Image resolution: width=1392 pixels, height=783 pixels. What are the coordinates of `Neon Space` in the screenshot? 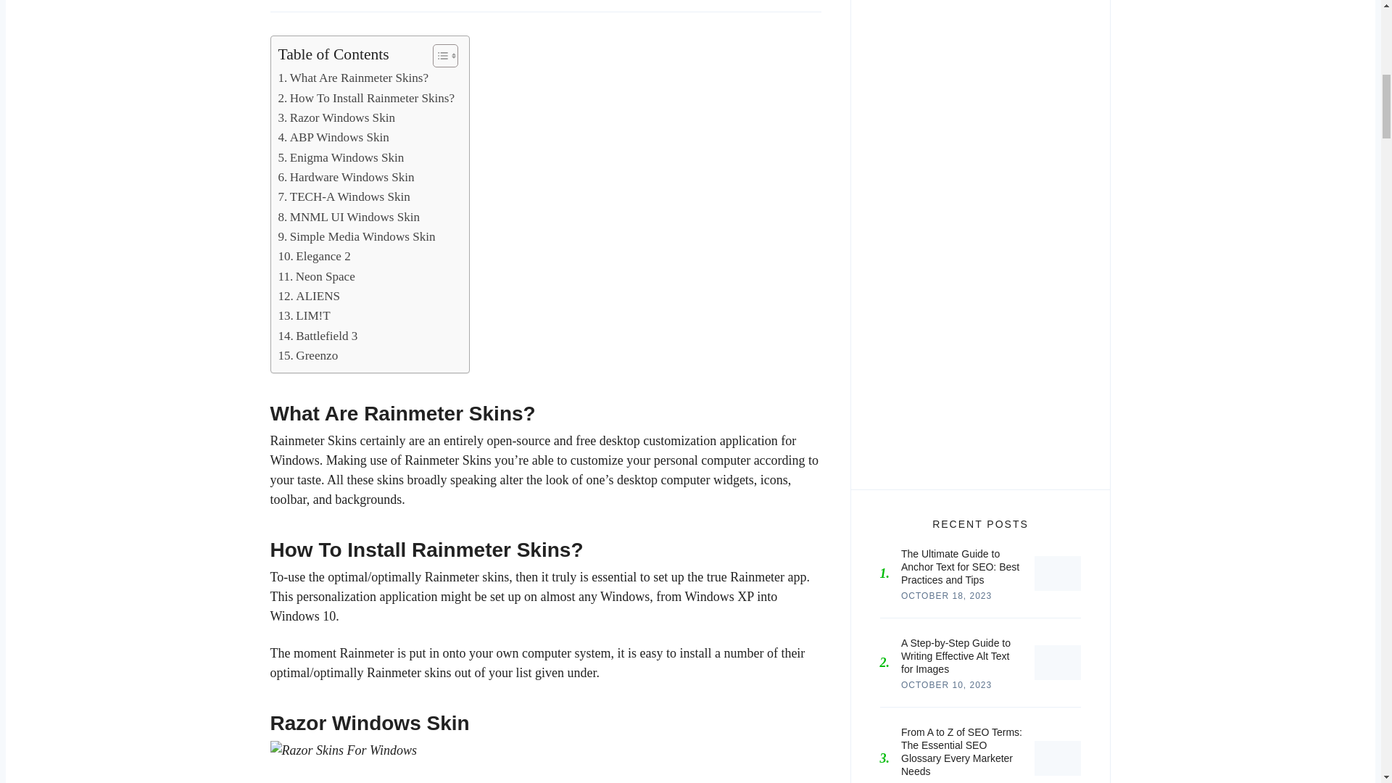 It's located at (316, 277).